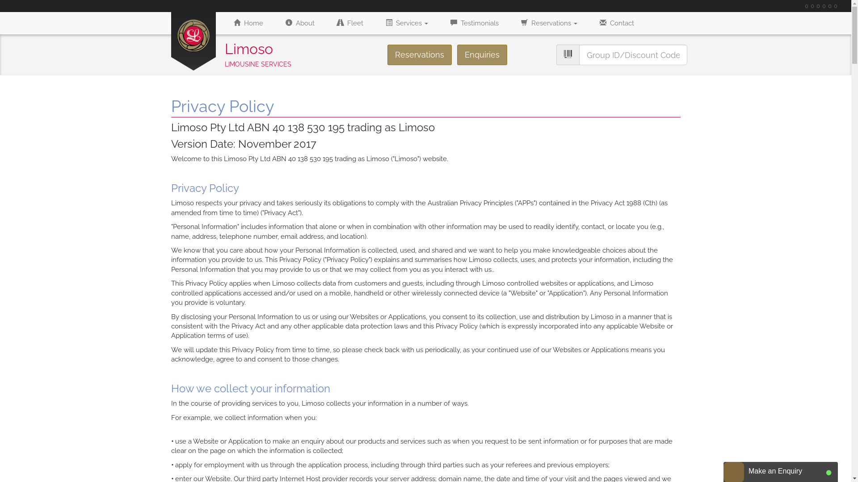 Image resolution: width=858 pixels, height=482 pixels. Describe the element at coordinates (407, 23) in the screenshot. I see `  Services` at that location.